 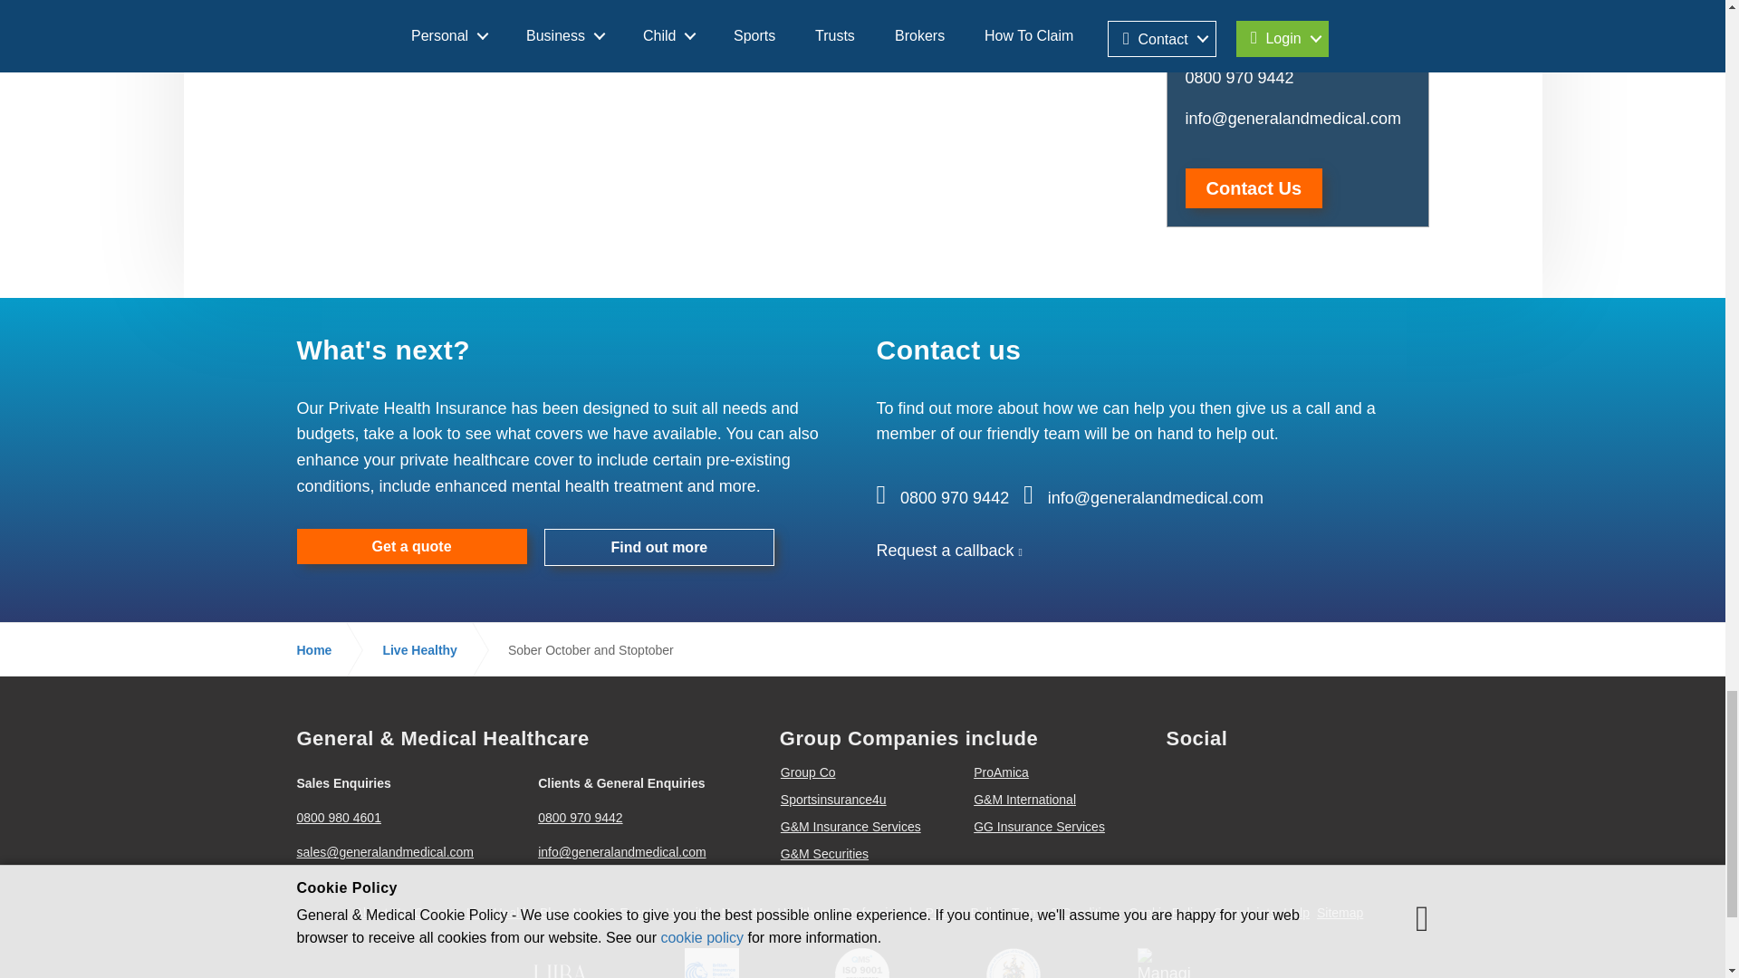 I want to click on Older, so click(x=330, y=27).